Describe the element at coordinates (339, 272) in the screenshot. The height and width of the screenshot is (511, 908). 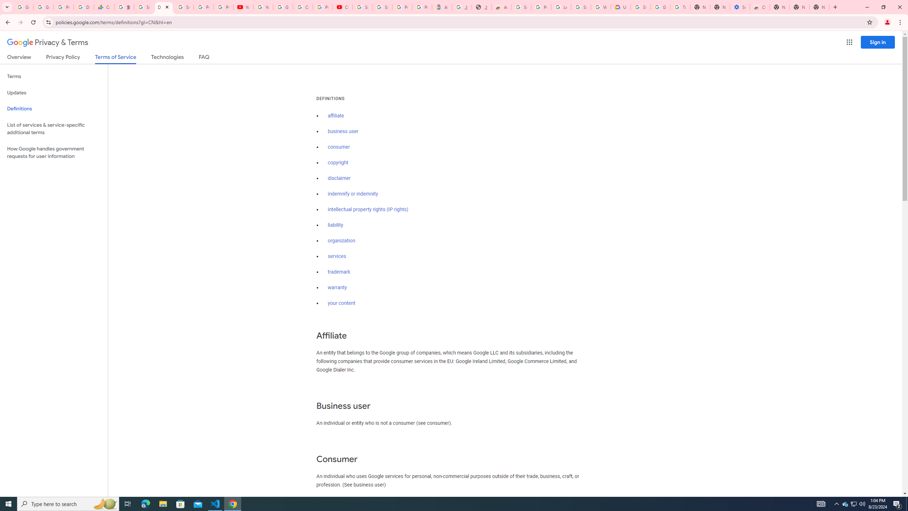
I see `trademark` at that location.